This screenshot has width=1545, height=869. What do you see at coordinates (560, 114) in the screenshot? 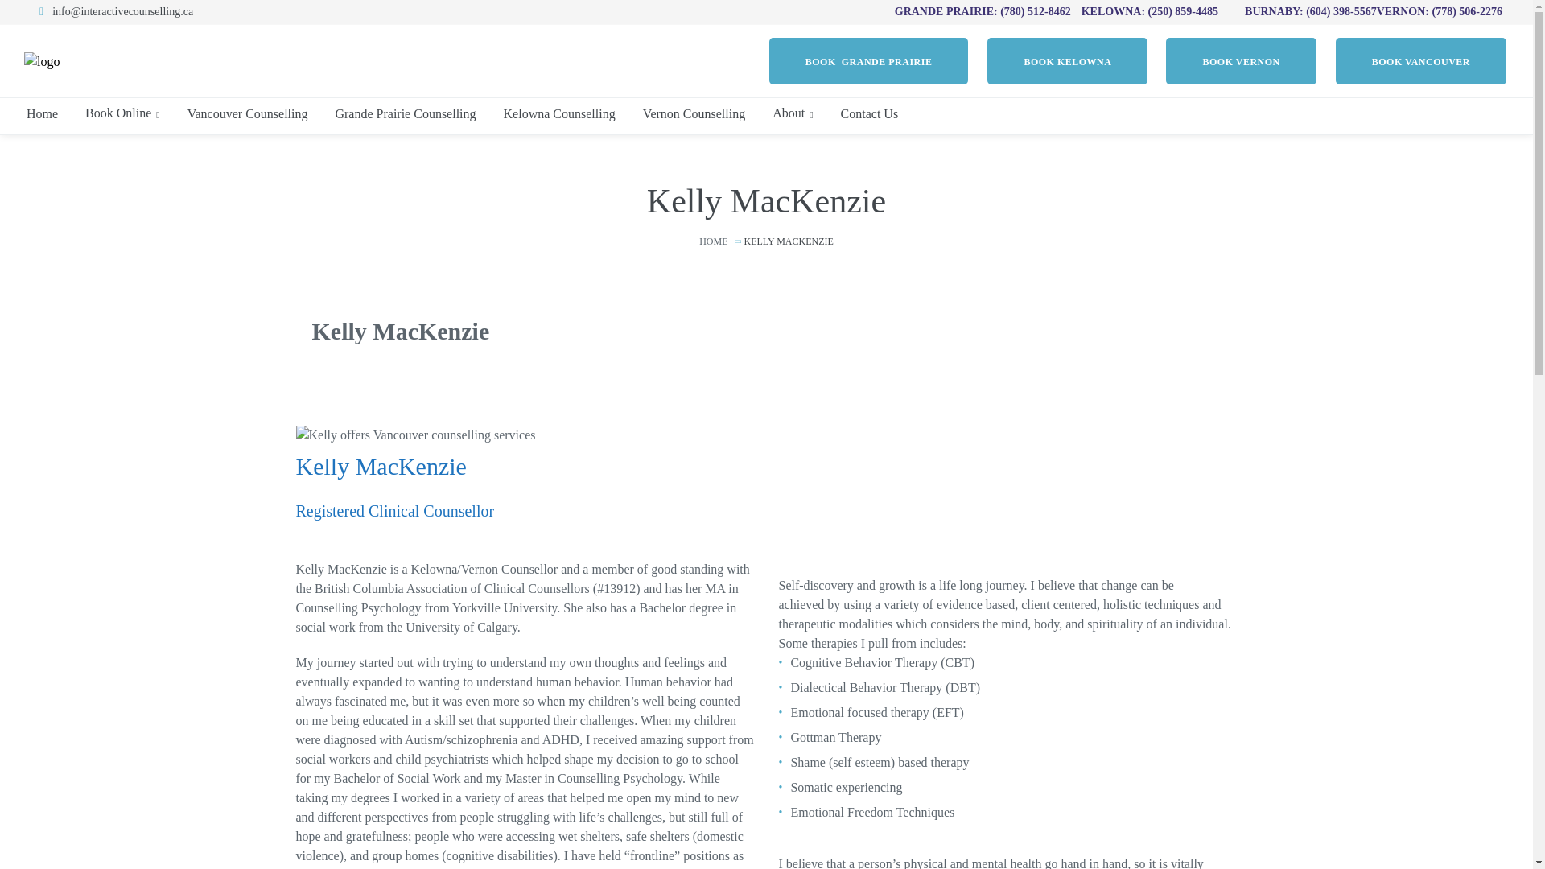
I see `Kelowna Counselling` at bounding box center [560, 114].